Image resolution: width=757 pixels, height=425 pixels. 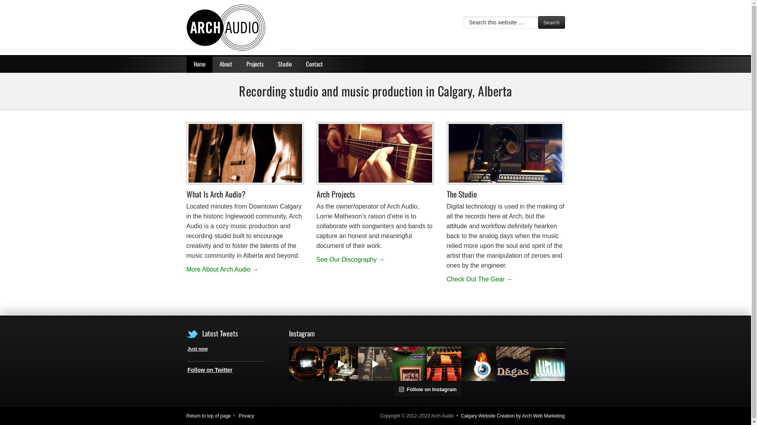 I want to click on Projects, so click(x=255, y=64).